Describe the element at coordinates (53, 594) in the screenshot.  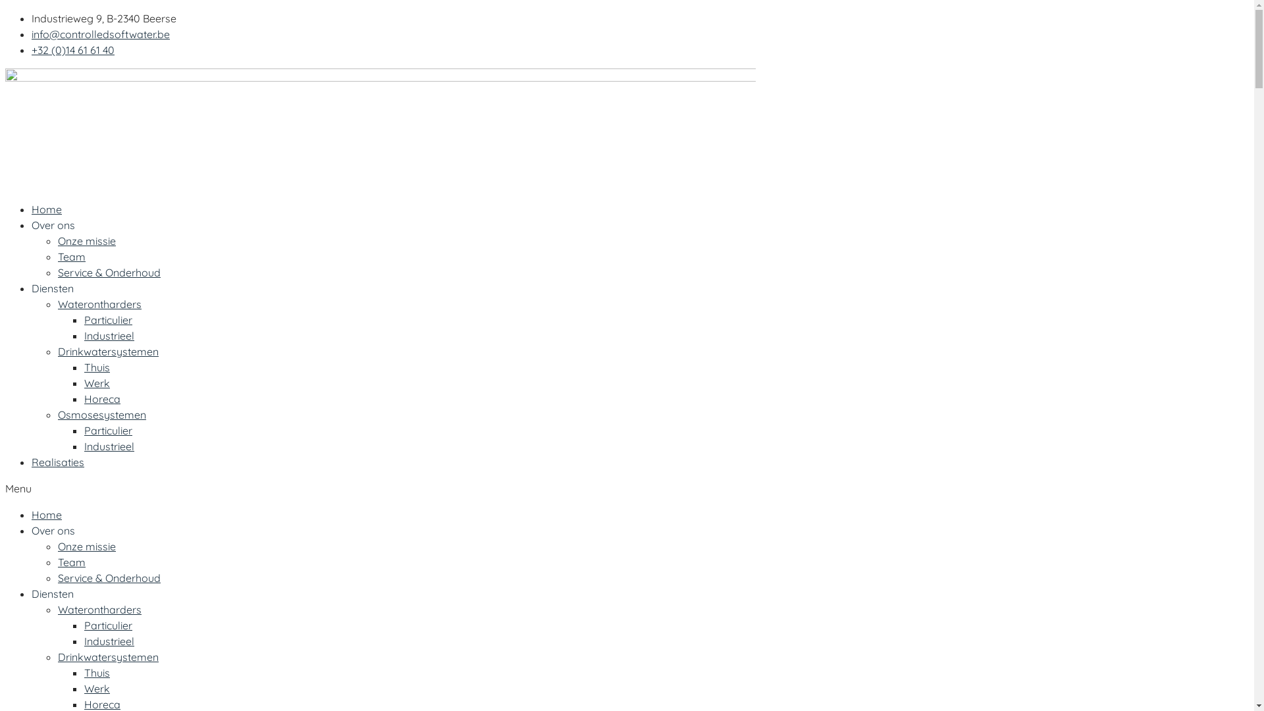
I see `Diensten` at that location.